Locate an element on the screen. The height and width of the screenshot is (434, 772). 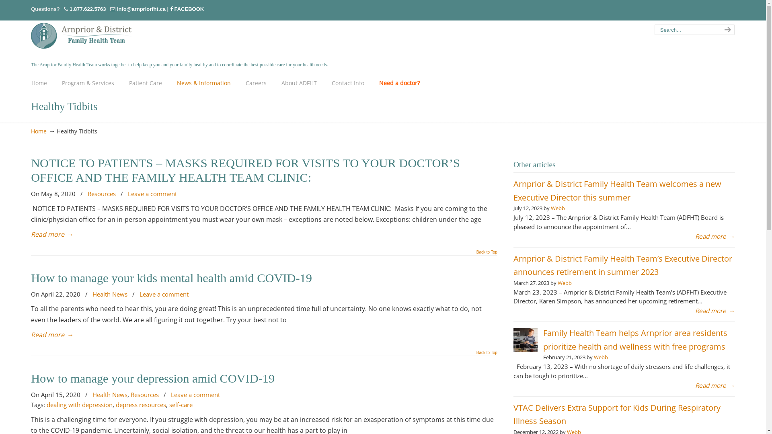
1.877.622.5763 is located at coordinates (88, 9).